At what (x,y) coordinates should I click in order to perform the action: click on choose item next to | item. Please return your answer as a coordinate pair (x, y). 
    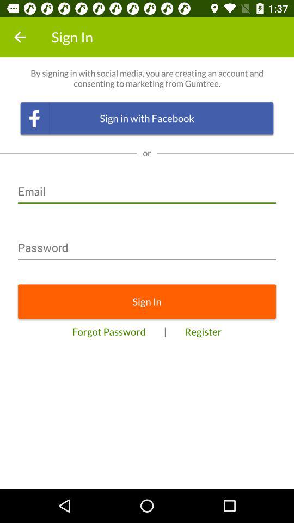
    Looking at the image, I should click on (109, 331).